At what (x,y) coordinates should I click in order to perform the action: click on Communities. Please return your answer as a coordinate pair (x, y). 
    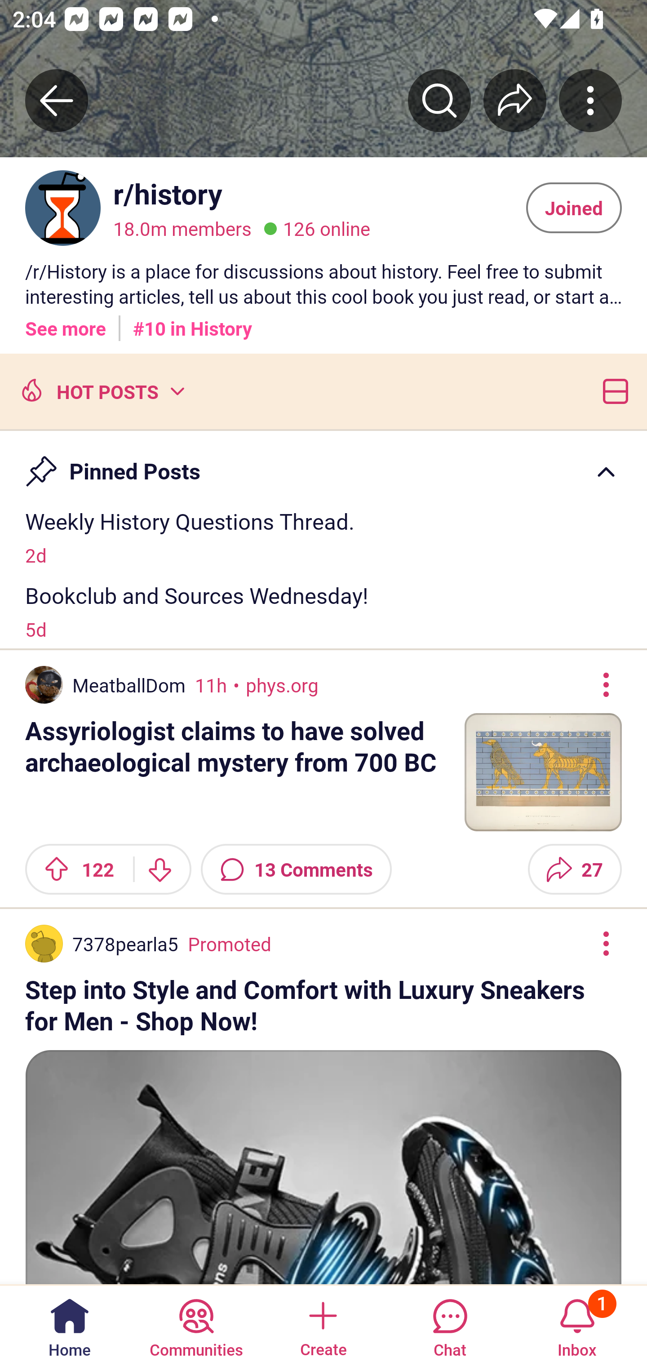
    Looking at the image, I should click on (196, 1325).